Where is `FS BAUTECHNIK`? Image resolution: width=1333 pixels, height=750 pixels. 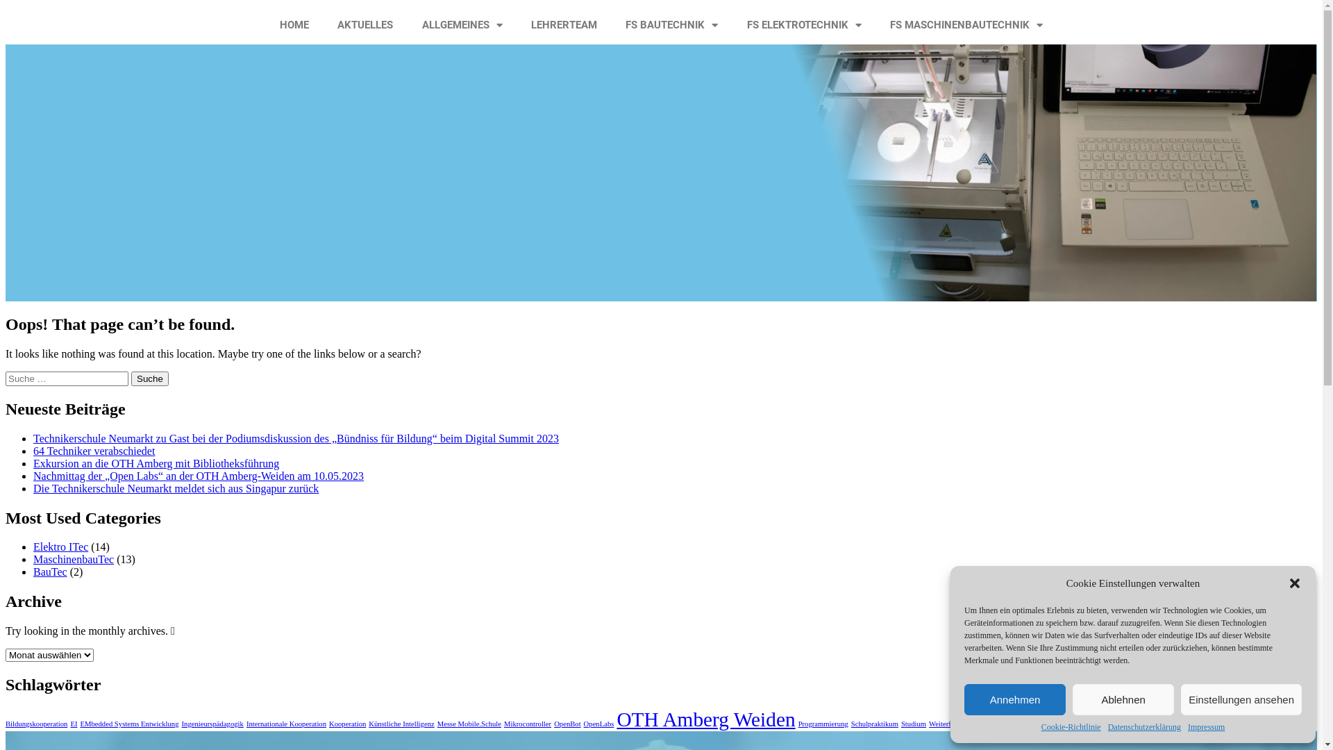 FS BAUTECHNIK is located at coordinates (672, 25).